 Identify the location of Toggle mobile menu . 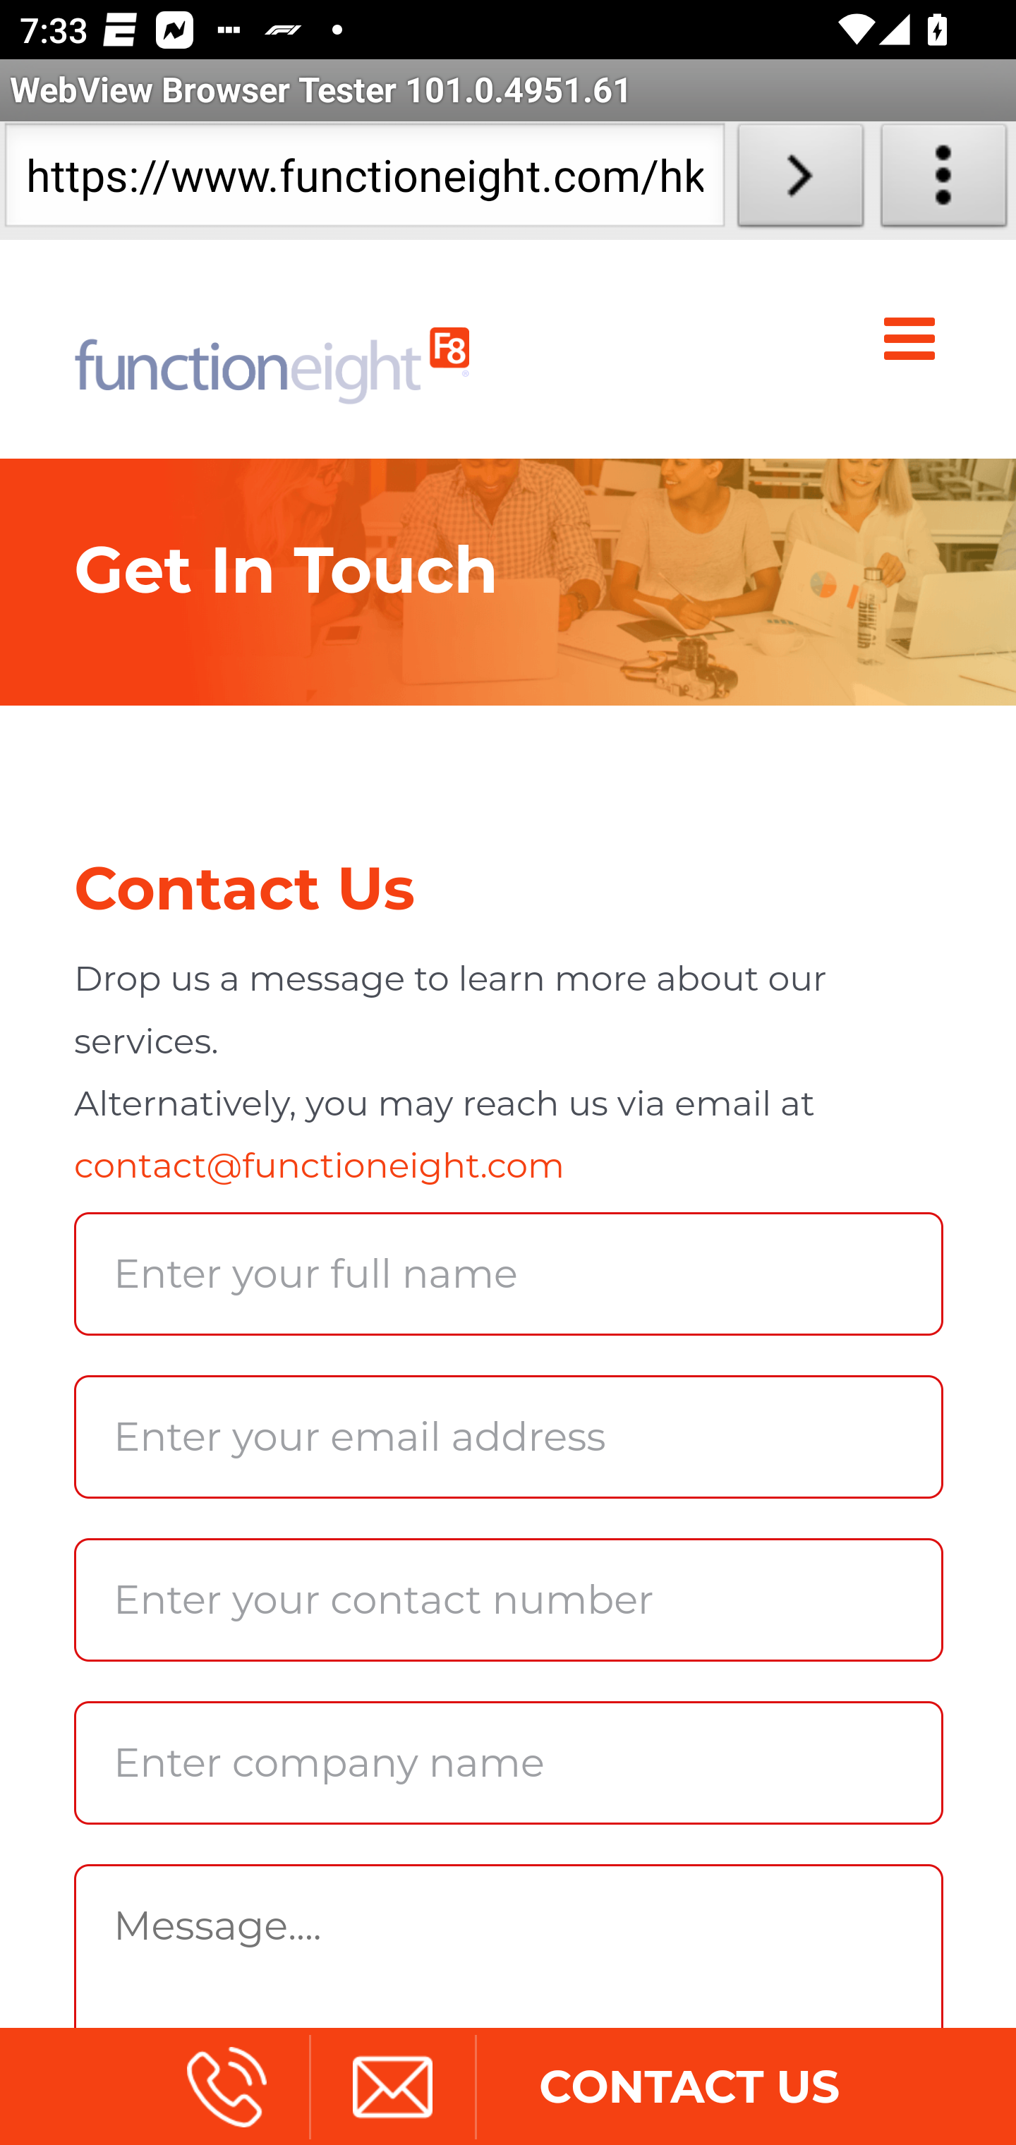
(914, 339).